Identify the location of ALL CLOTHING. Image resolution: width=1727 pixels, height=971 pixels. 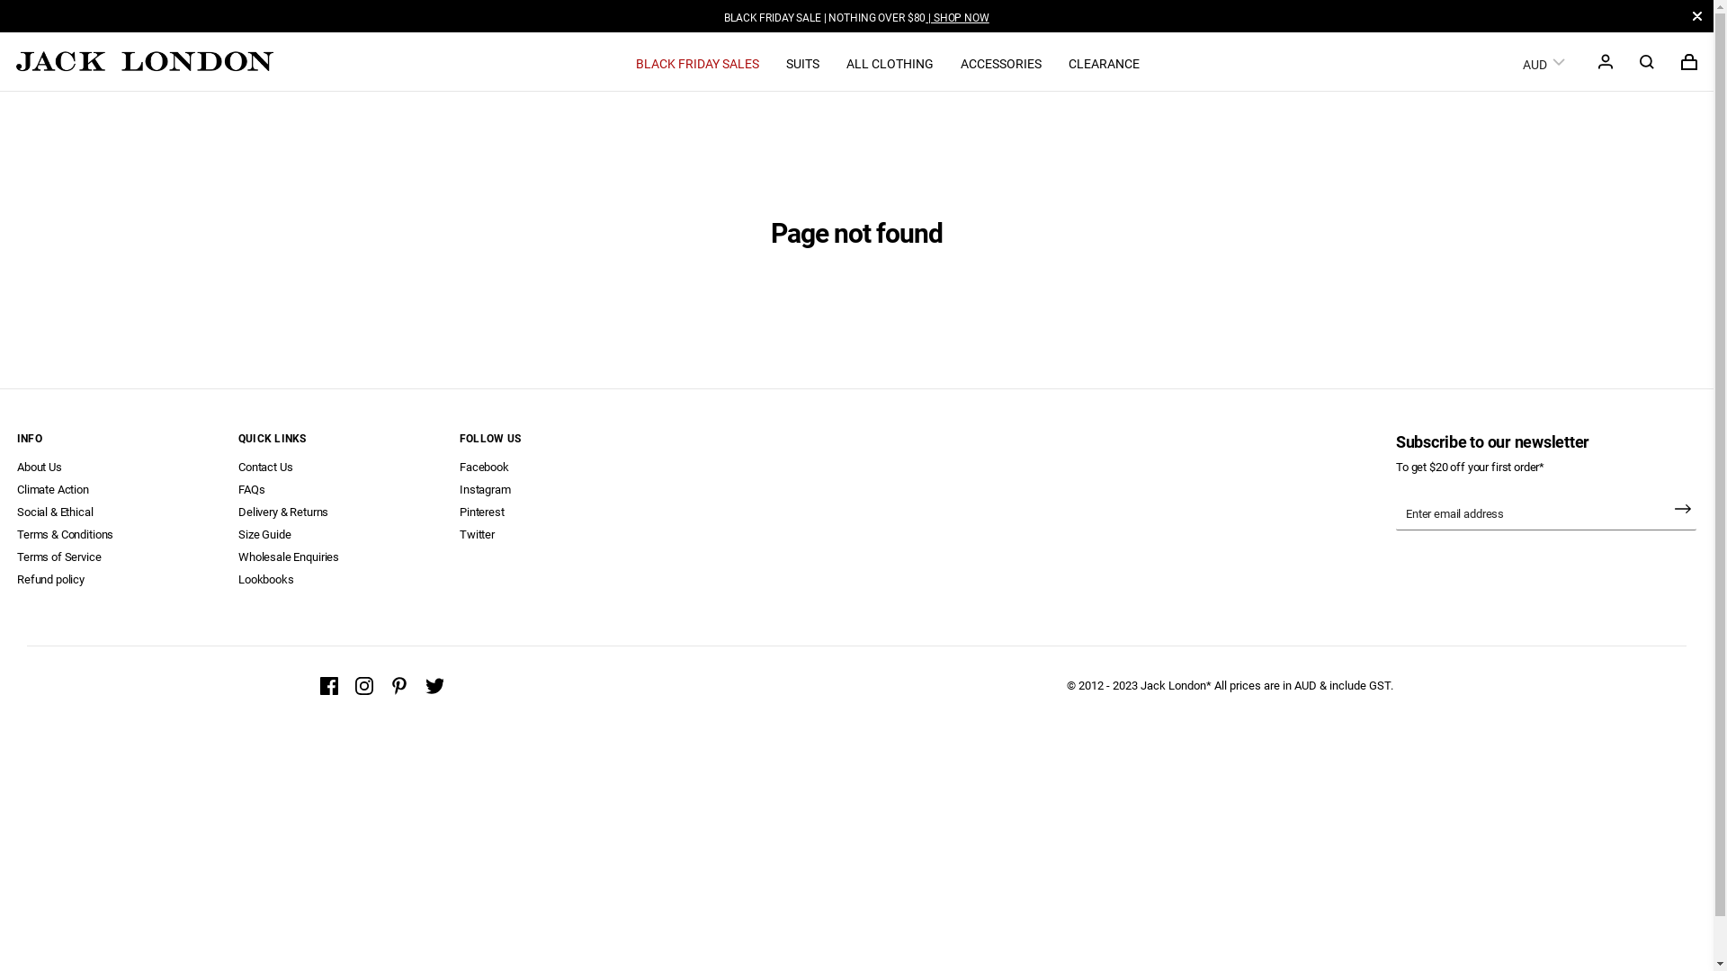
(890, 63).